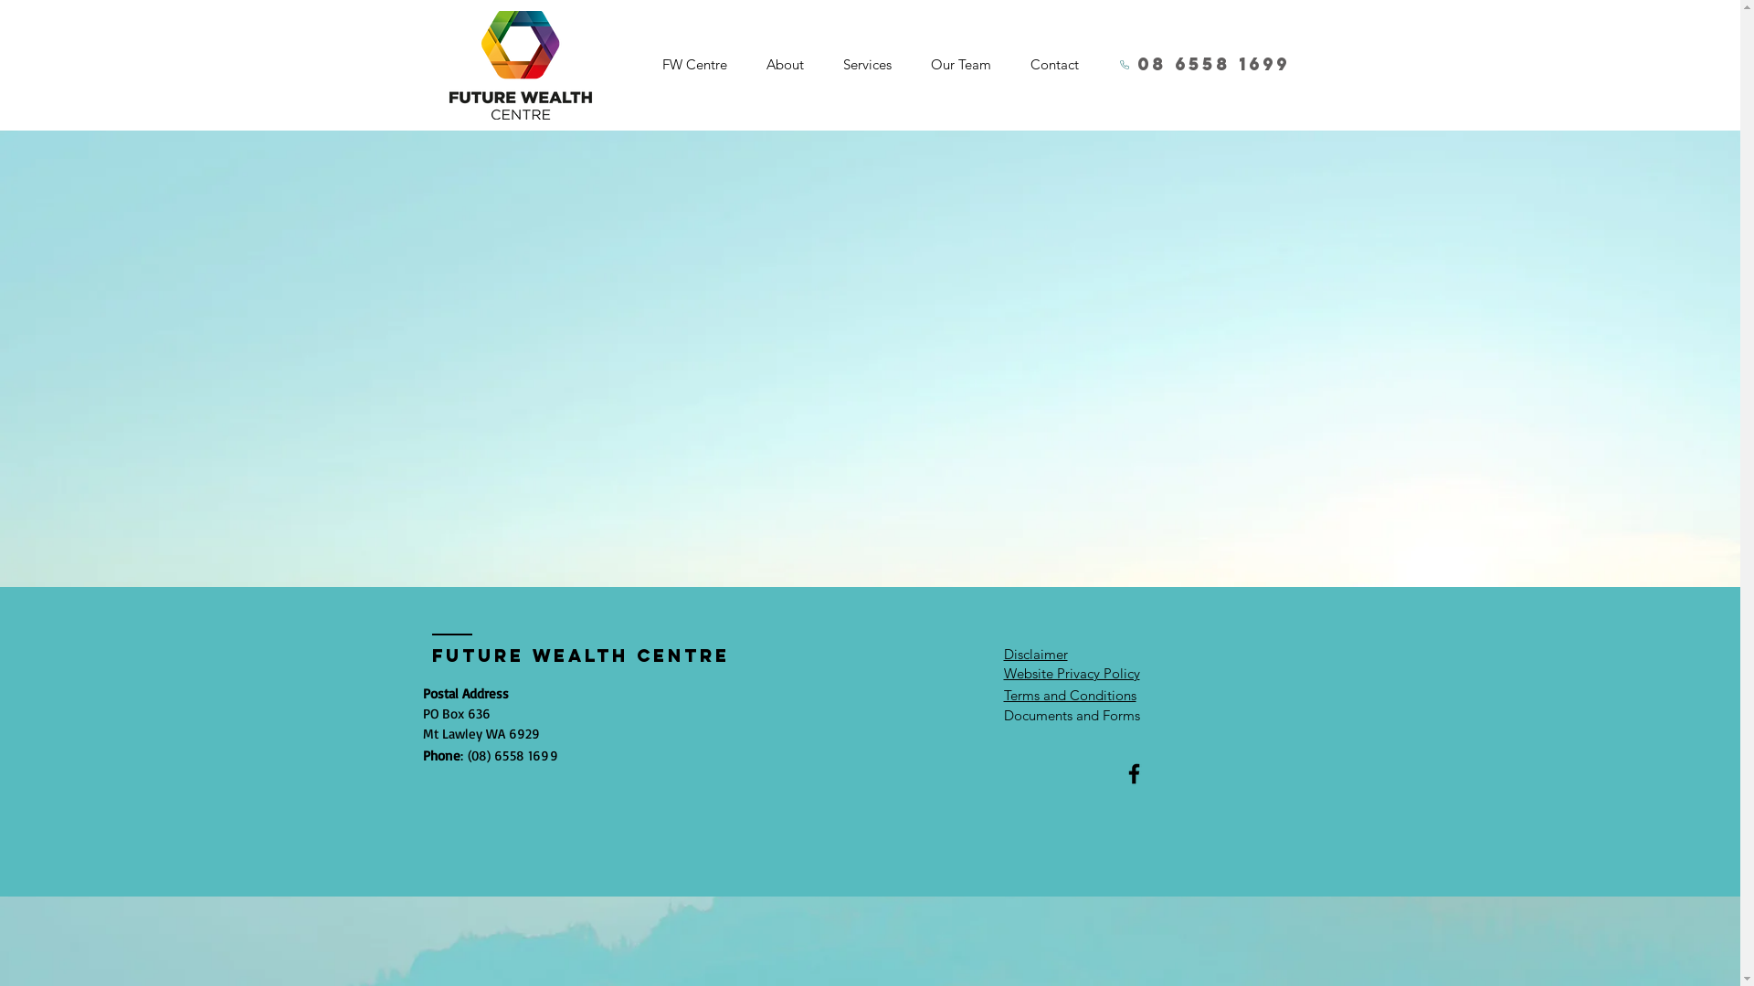  I want to click on Website Privacy Policy, so click(1071, 674).